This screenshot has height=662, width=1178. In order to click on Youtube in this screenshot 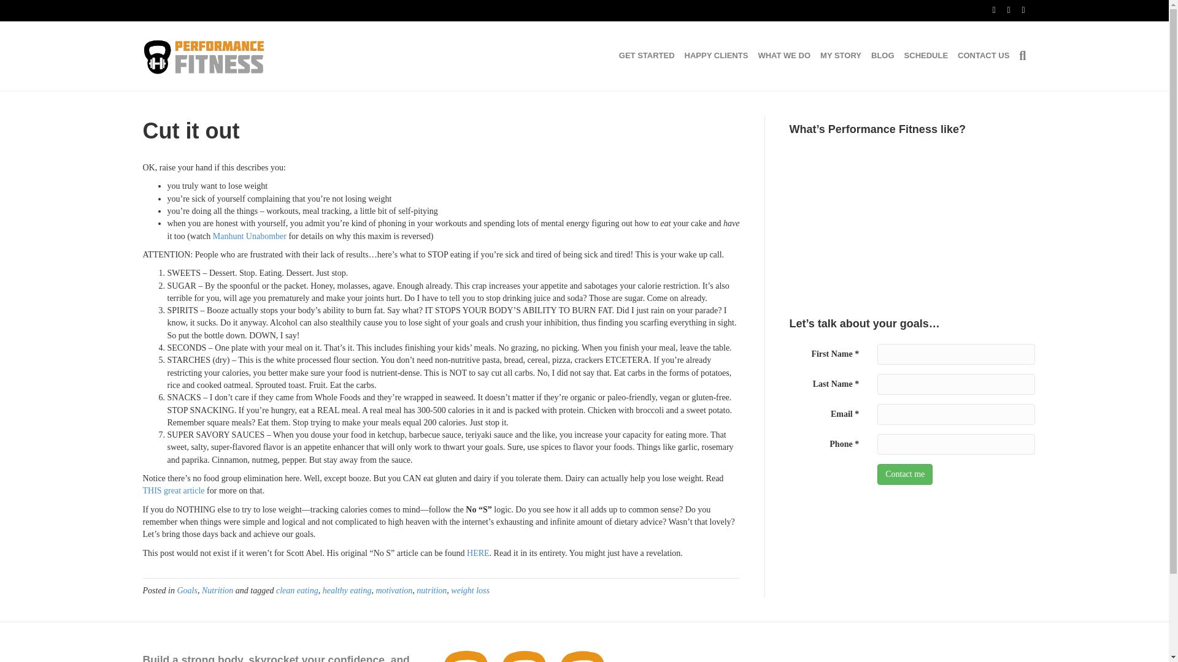, I will do `click(1003, 9)`.